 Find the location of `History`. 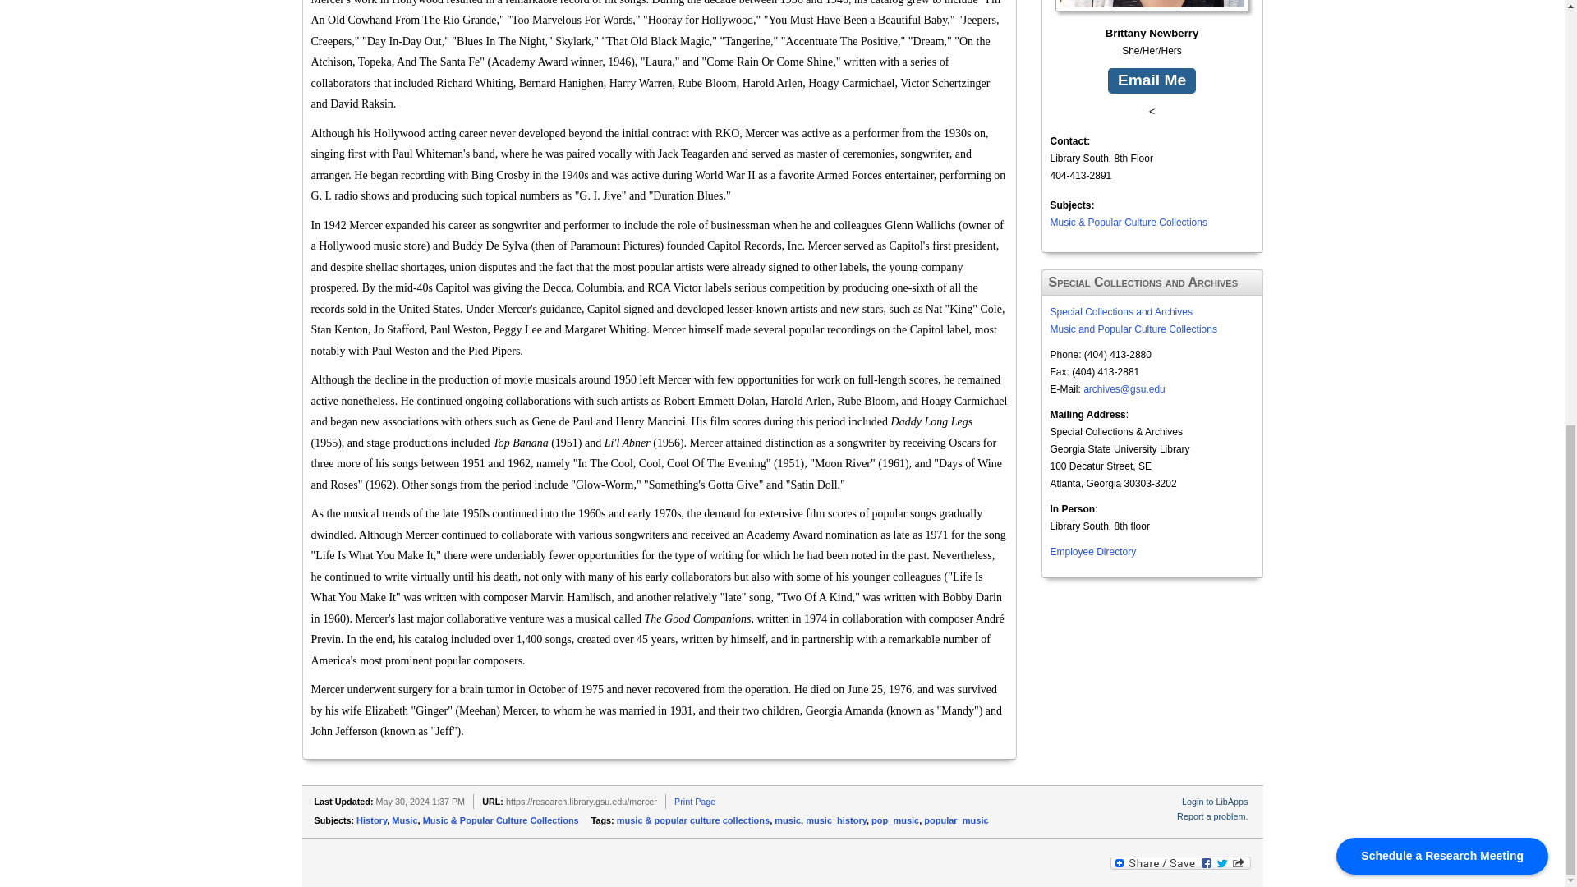

History is located at coordinates (371, 820).